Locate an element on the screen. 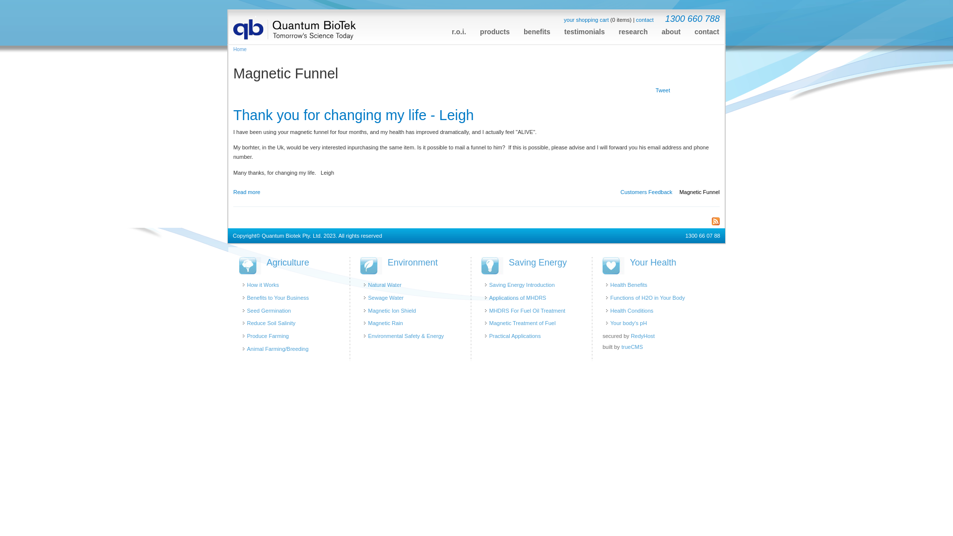  Environment is located at coordinates (413, 263).